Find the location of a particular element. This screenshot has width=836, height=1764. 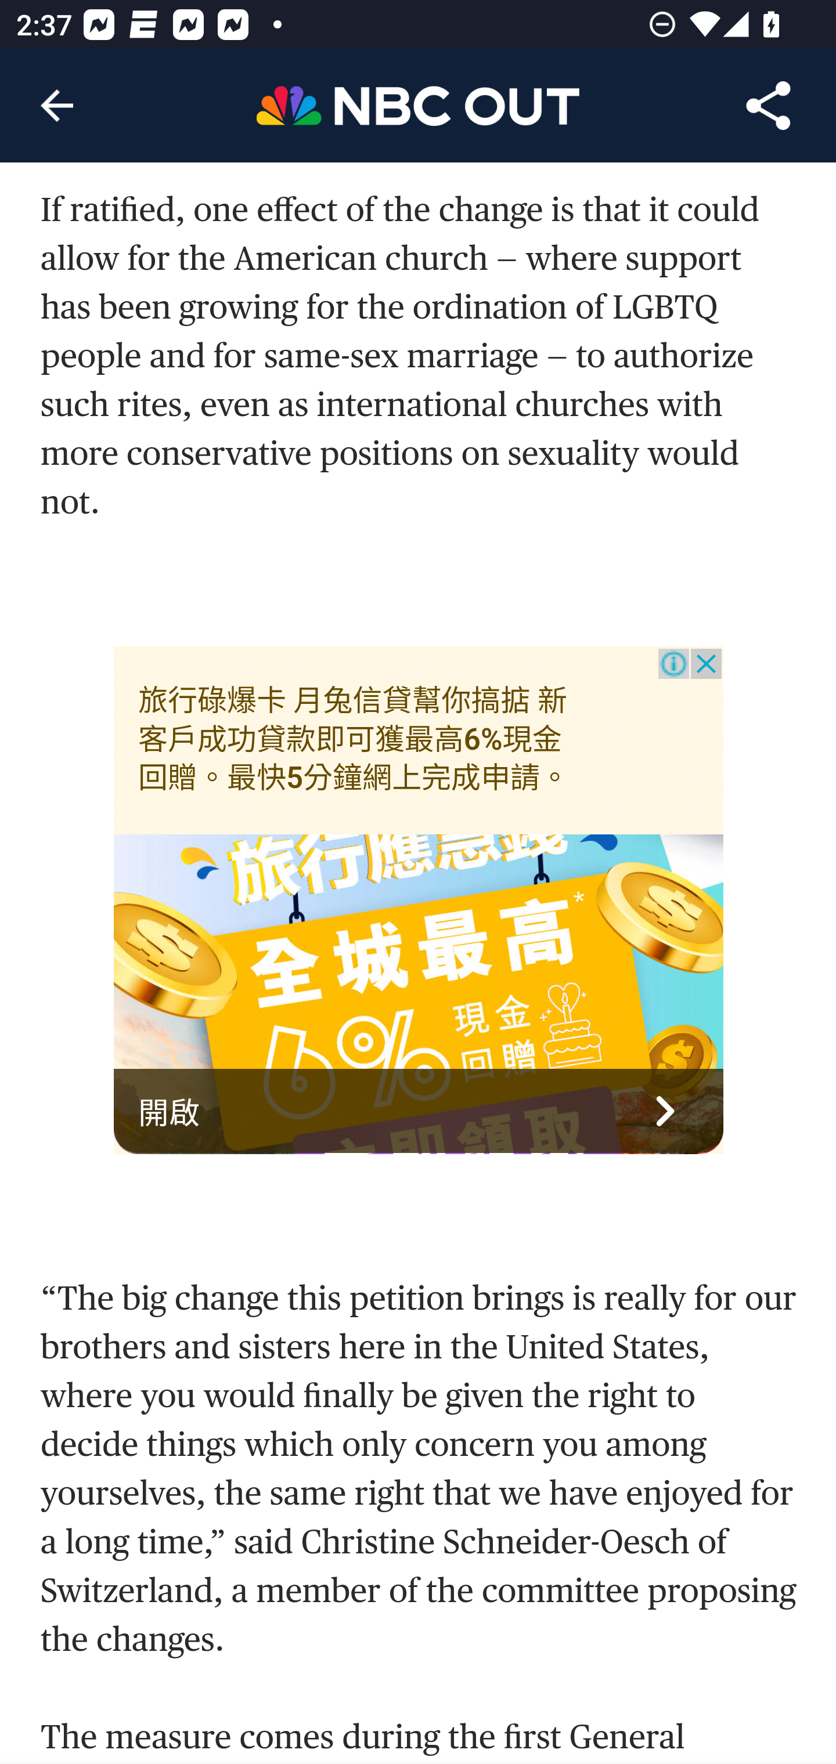

開啟 is located at coordinates (419, 1112).